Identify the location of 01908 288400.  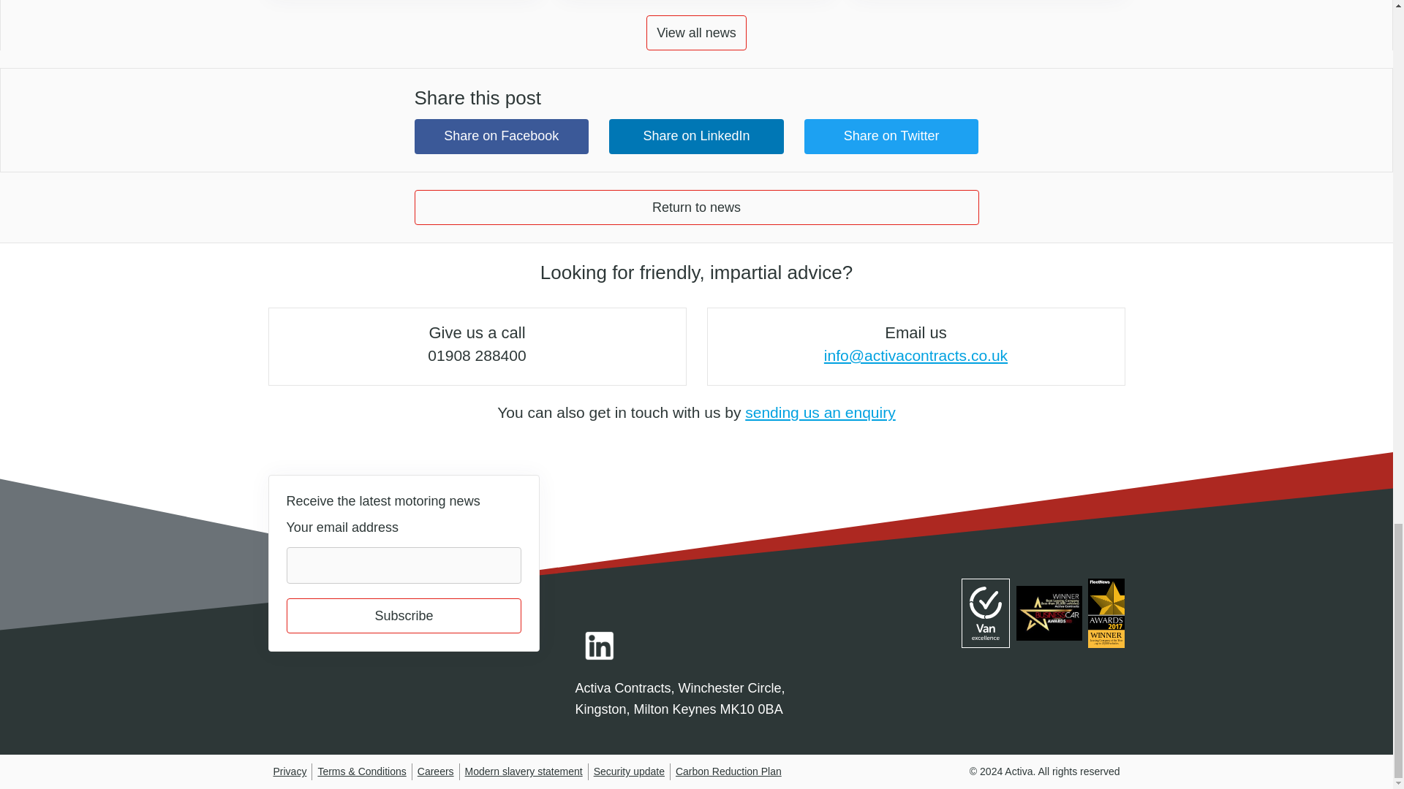
(477, 355).